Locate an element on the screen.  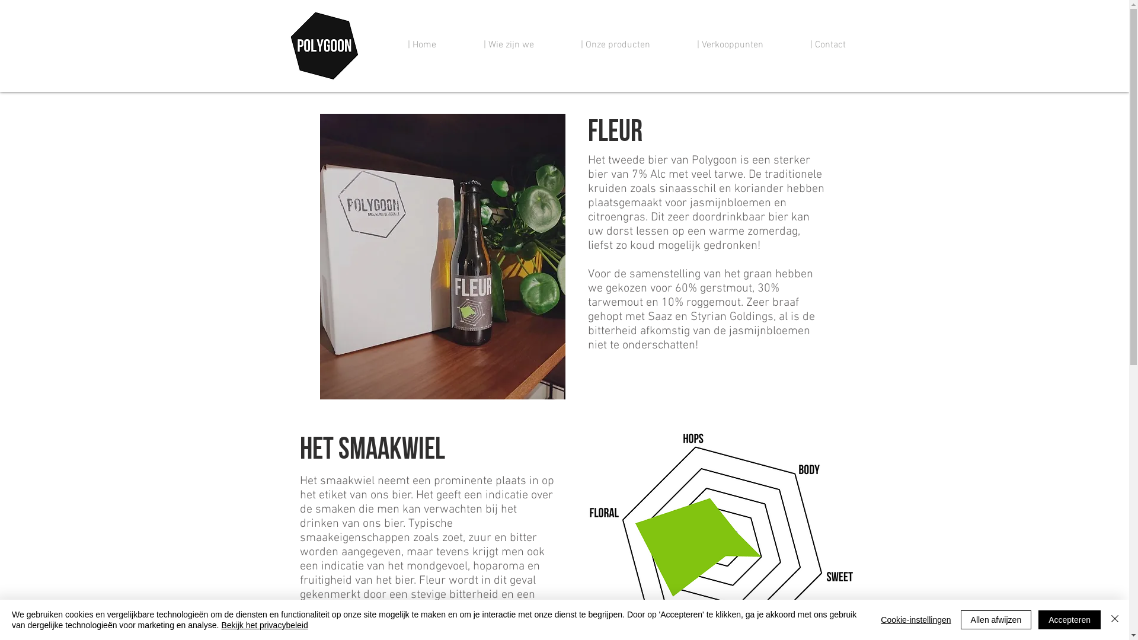
| Wie zijn we is located at coordinates (493, 45).